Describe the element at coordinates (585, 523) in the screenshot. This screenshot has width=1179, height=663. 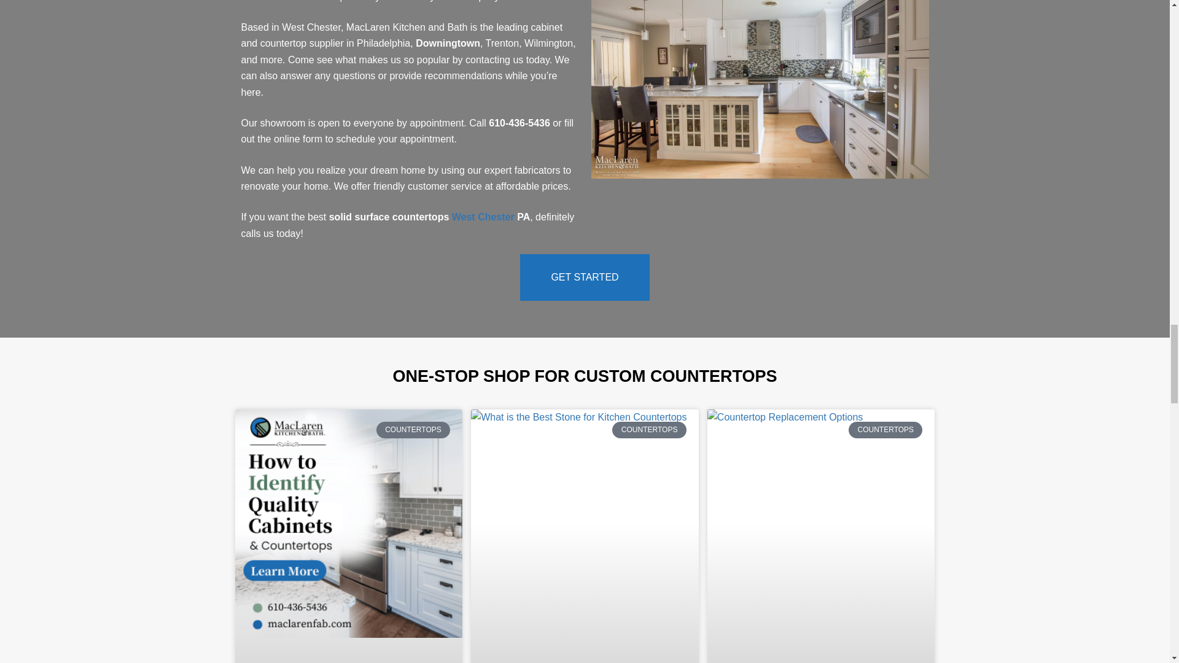
I see `Solid Surface Countertops 15` at that location.